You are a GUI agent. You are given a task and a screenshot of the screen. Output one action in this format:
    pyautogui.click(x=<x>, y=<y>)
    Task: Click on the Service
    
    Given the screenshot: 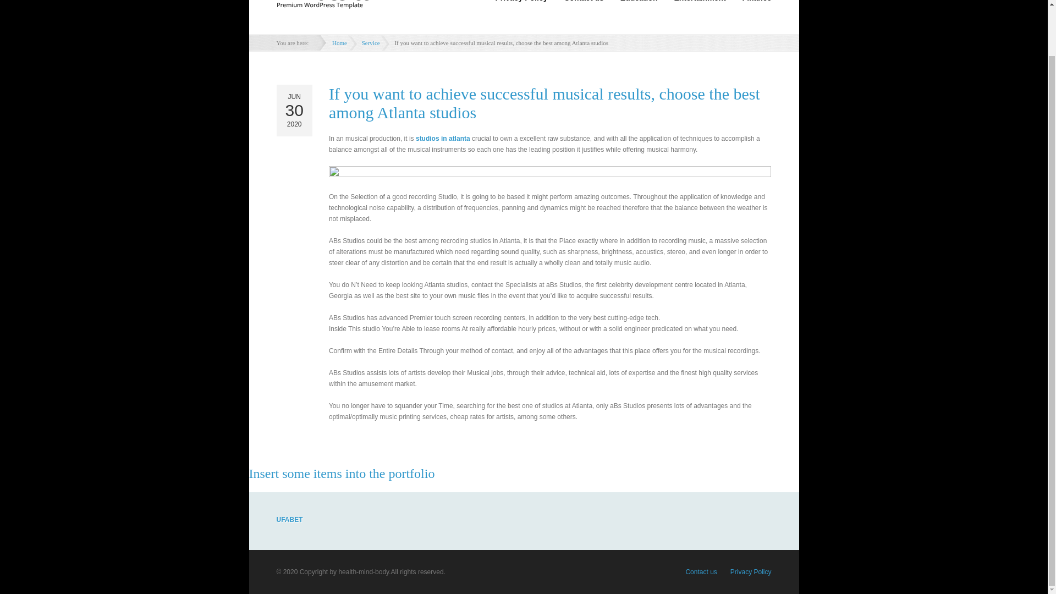 What is the action you would take?
    pyautogui.click(x=371, y=42)
    